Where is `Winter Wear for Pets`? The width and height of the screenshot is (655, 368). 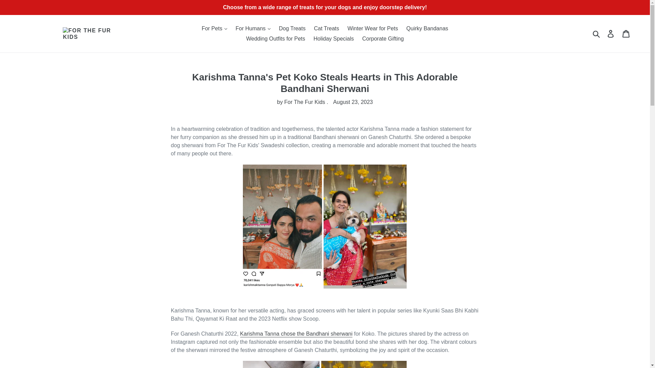 Winter Wear for Pets is located at coordinates (373, 29).